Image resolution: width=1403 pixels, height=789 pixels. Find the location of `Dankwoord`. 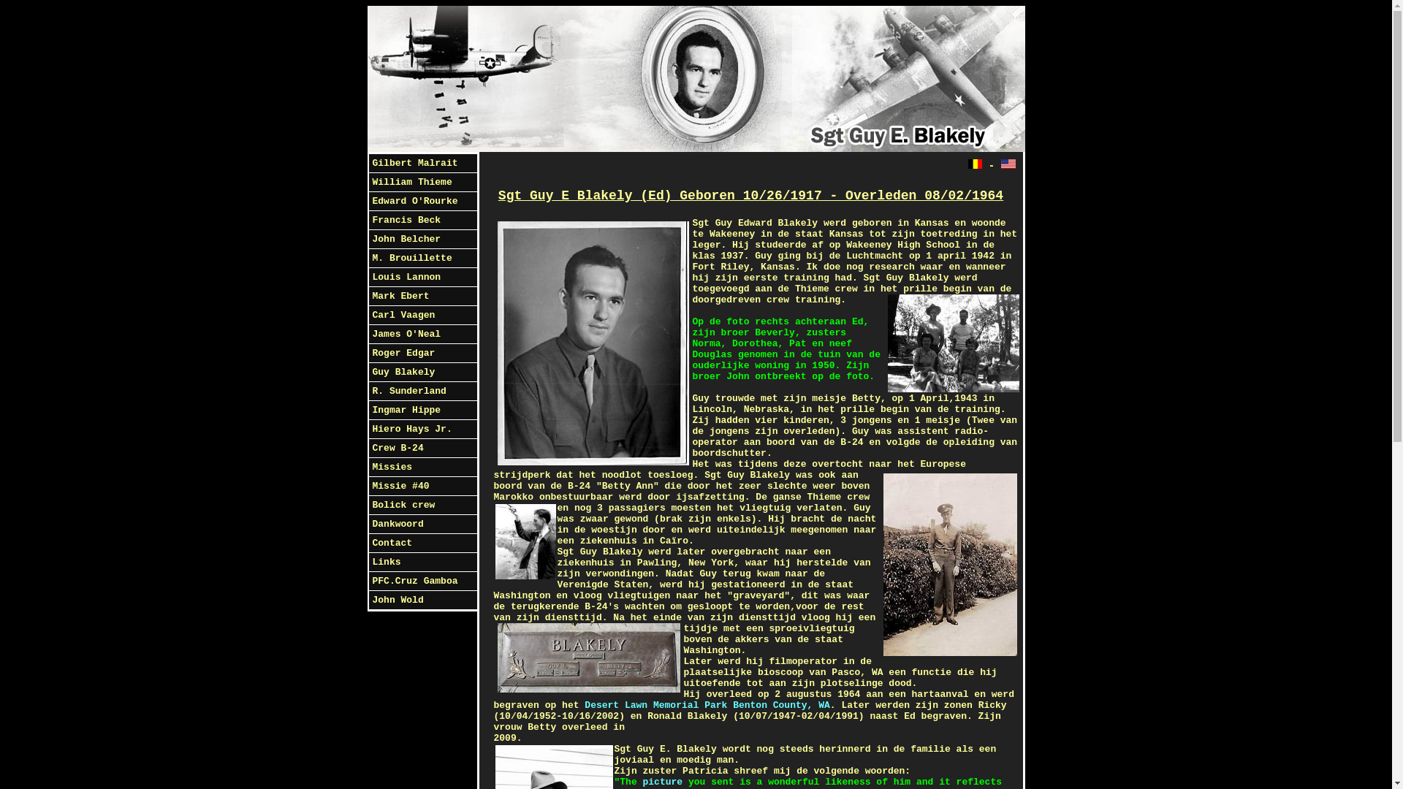

Dankwoord is located at coordinates (422, 525).